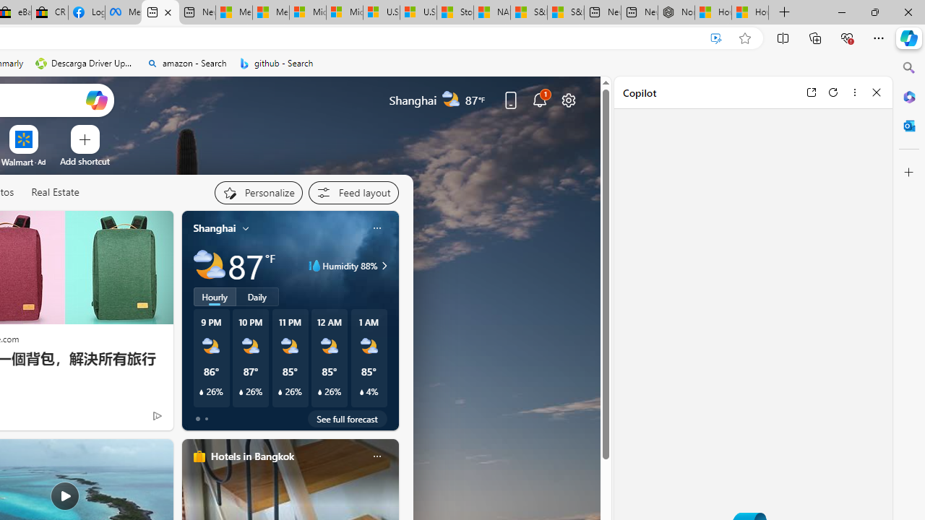  I want to click on Copilot (Ctrl+Shift+.), so click(909, 38).